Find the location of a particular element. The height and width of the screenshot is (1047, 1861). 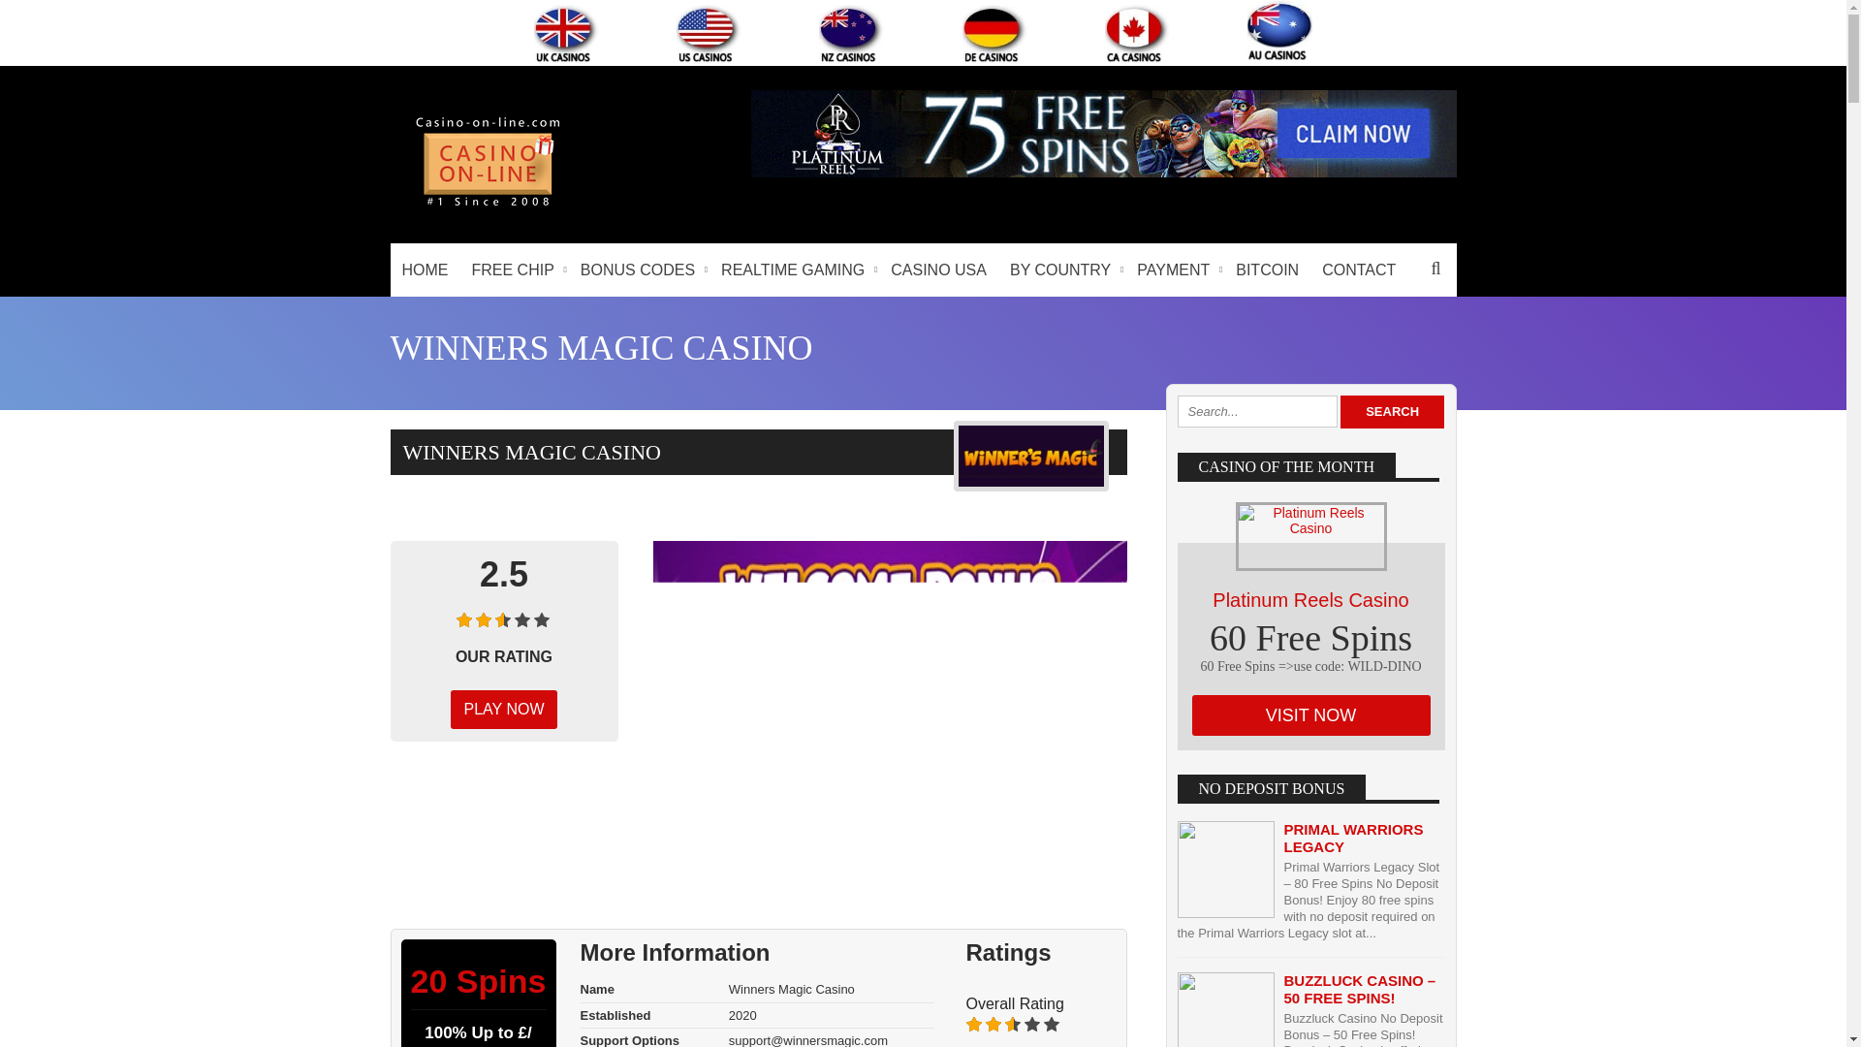

Primal Warriors Legacy is located at coordinates (1353, 838).